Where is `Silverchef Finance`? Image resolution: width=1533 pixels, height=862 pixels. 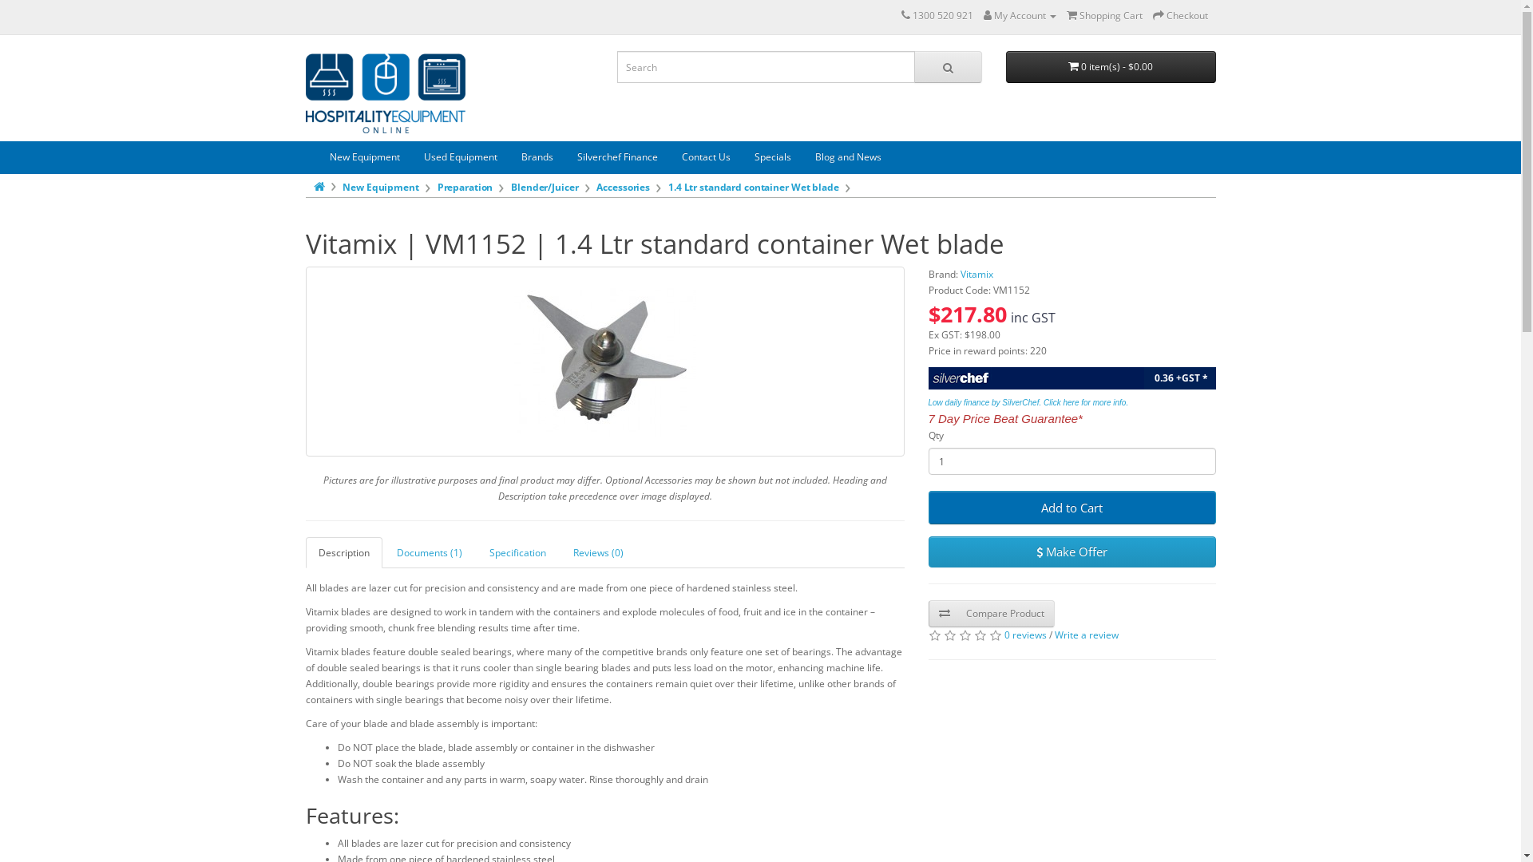
Silverchef Finance is located at coordinates (618, 157).